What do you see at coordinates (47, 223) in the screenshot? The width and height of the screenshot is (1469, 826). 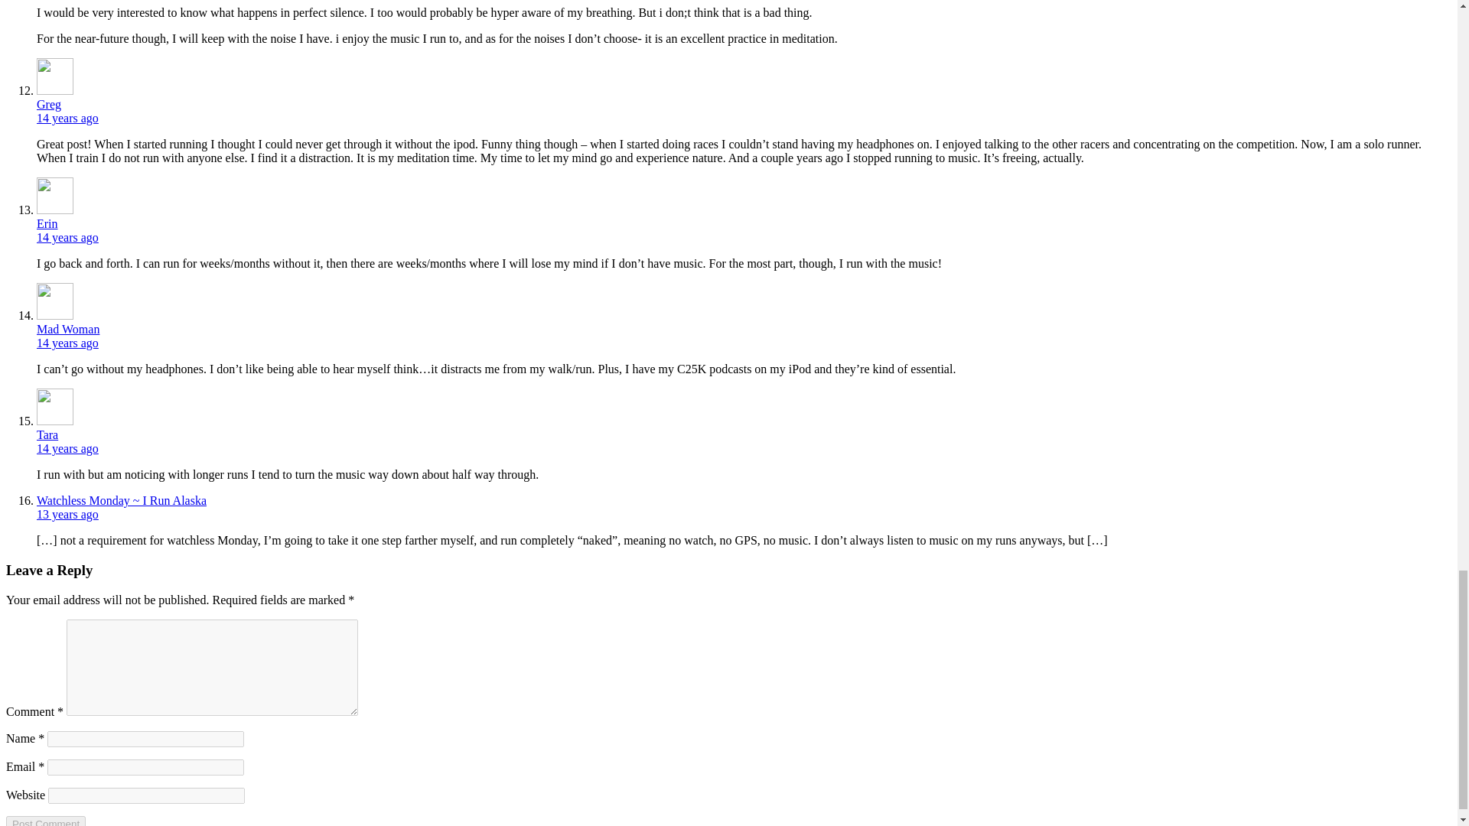 I see `Erin` at bounding box center [47, 223].